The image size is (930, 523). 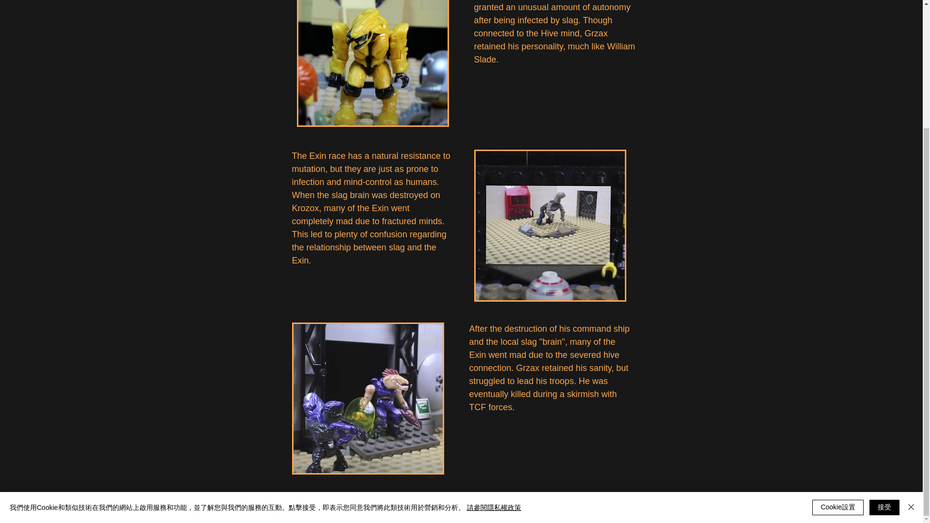 What do you see at coordinates (367, 398) in the screenshot?
I see `Screen Shot 2021-01-29 at 8.26.48 AM cop` at bounding box center [367, 398].